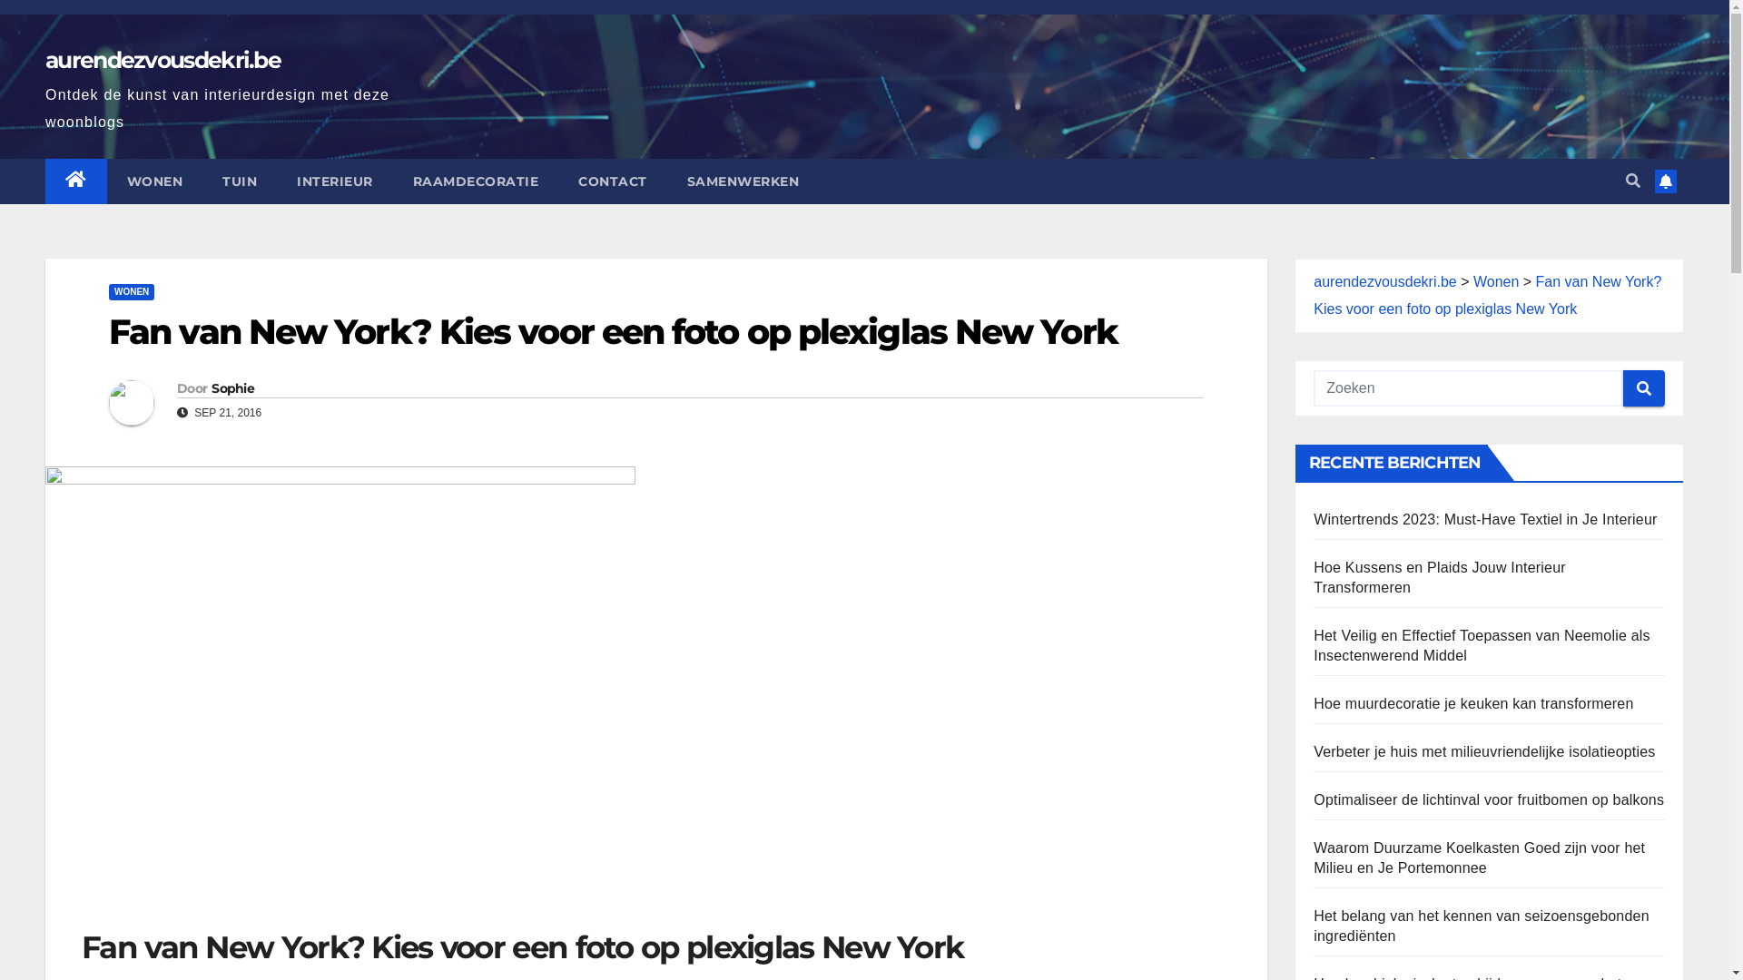  Describe the element at coordinates (1496, 281) in the screenshot. I see `Wonen` at that location.